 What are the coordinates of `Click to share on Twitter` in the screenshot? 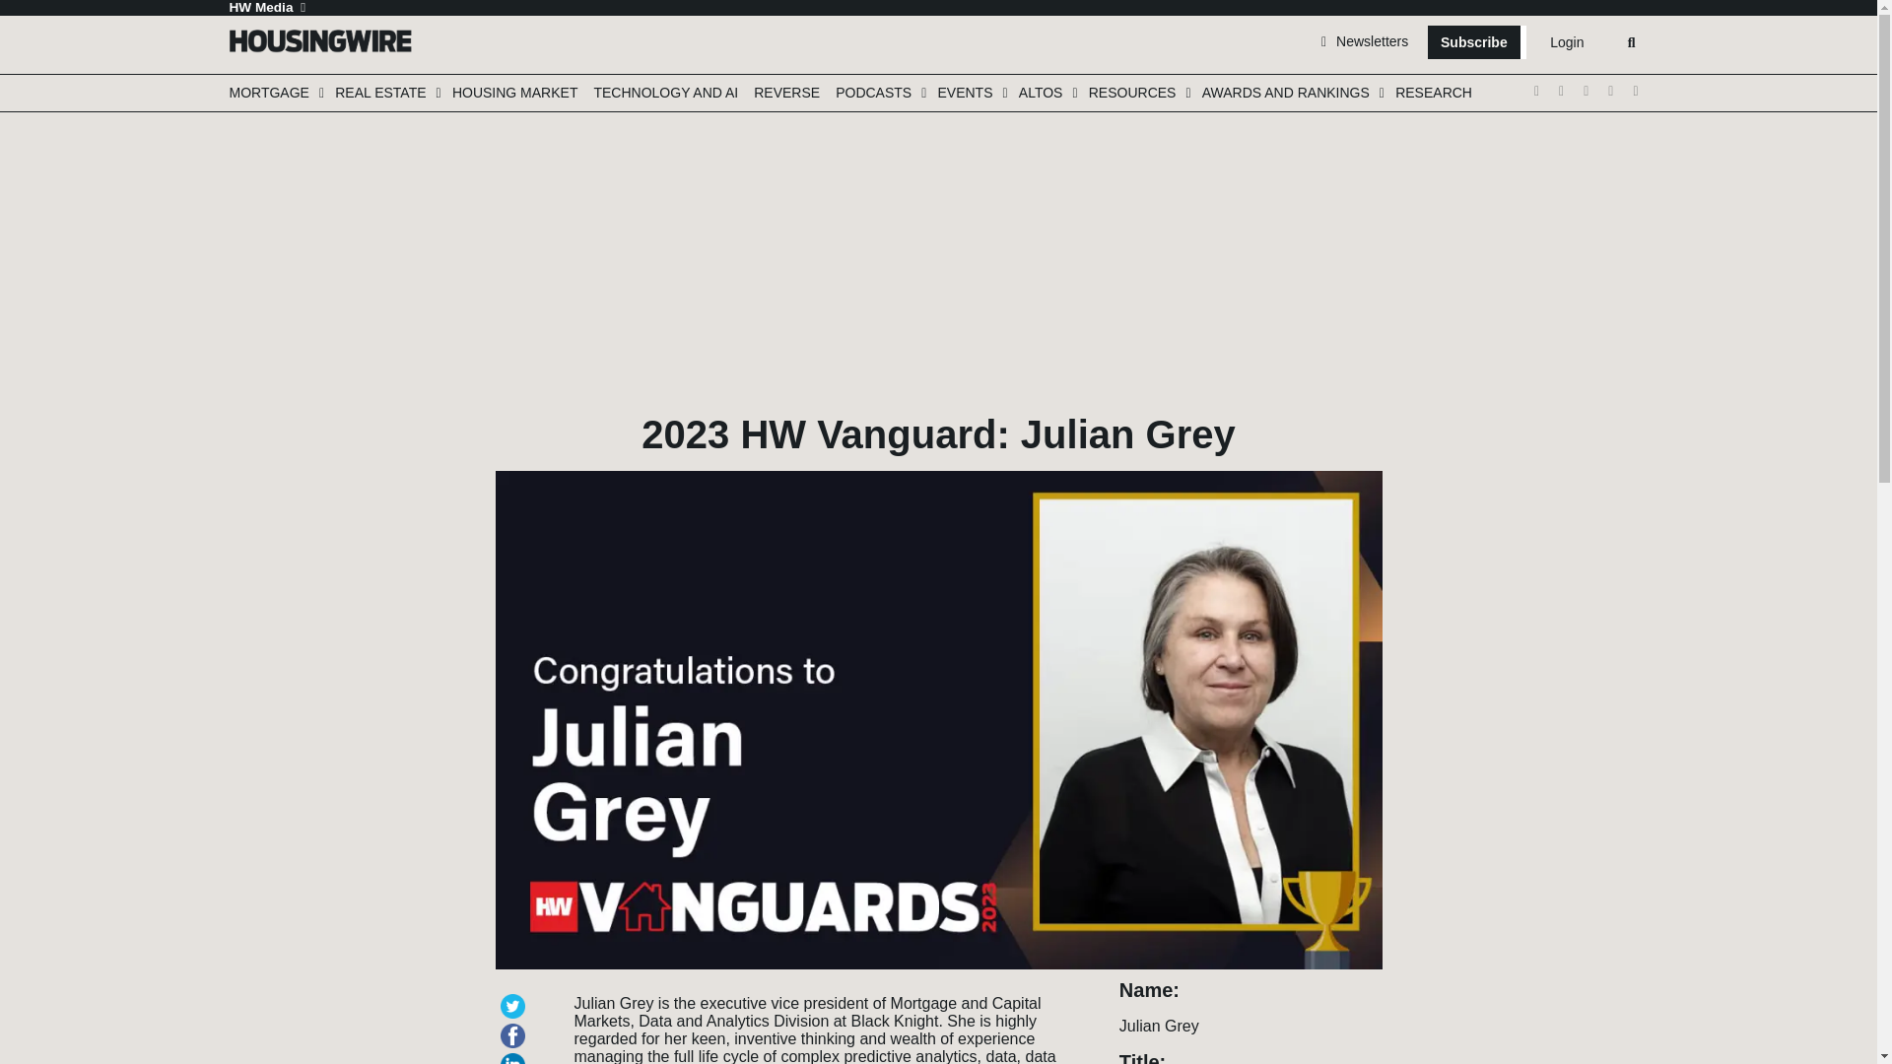 It's located at (516, 997).